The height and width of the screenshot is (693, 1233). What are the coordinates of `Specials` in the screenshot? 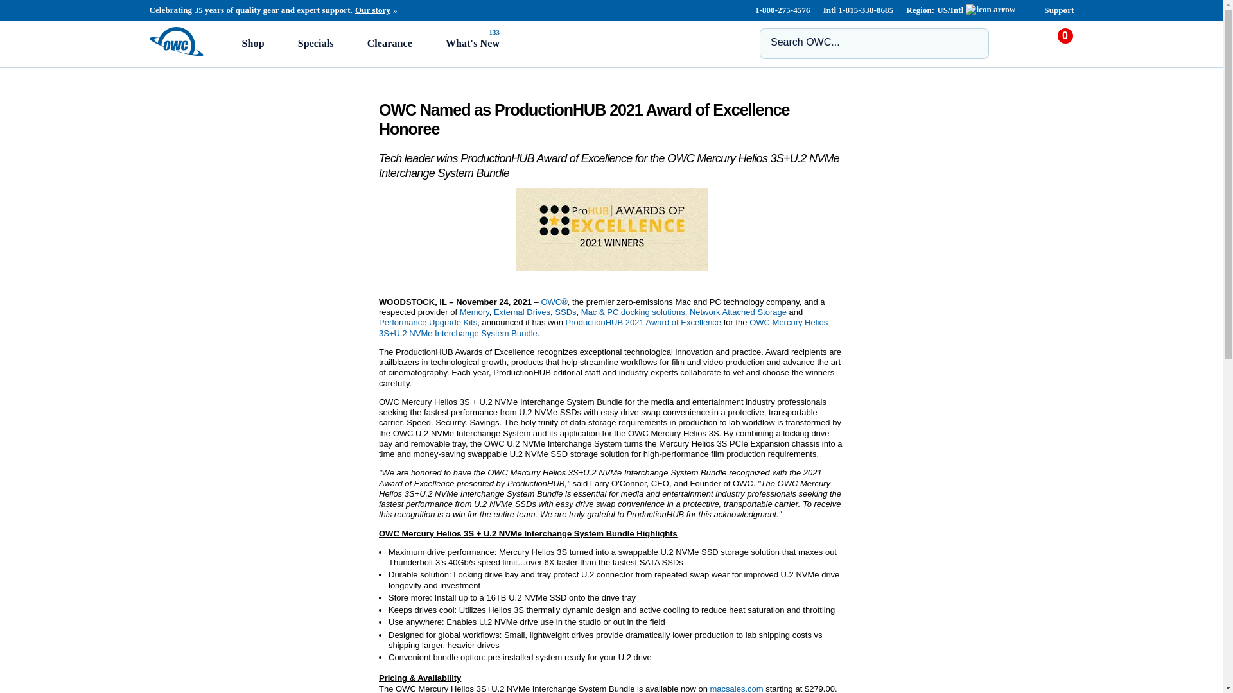 It's located at (315, 42).